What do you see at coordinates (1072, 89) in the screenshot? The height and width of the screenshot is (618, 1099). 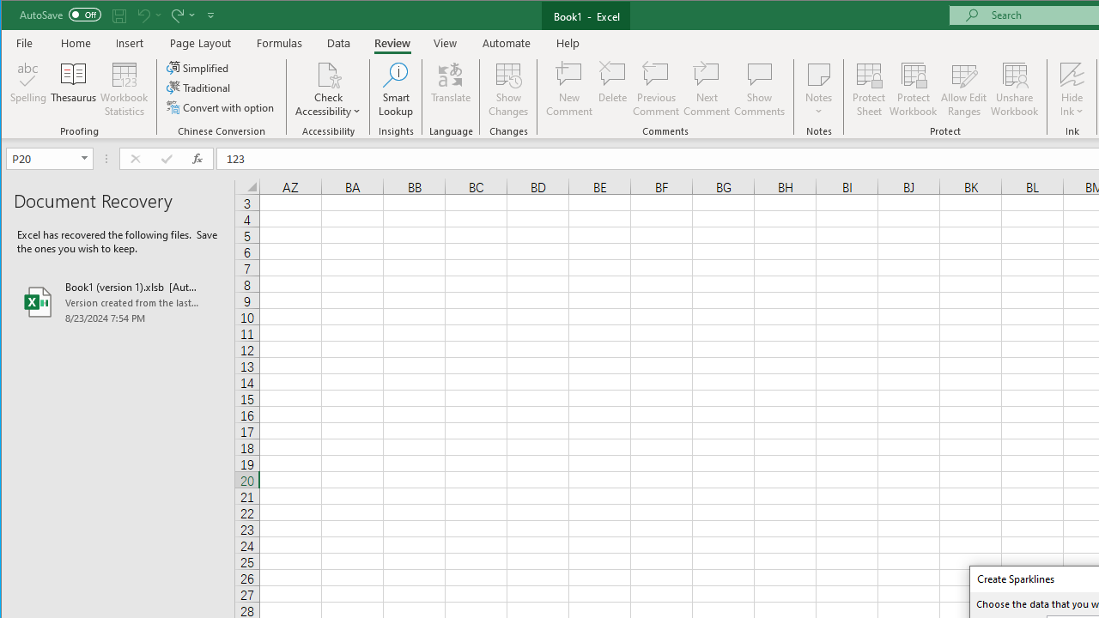 I see `Hide Ink` at bounding box center [1072, 89].